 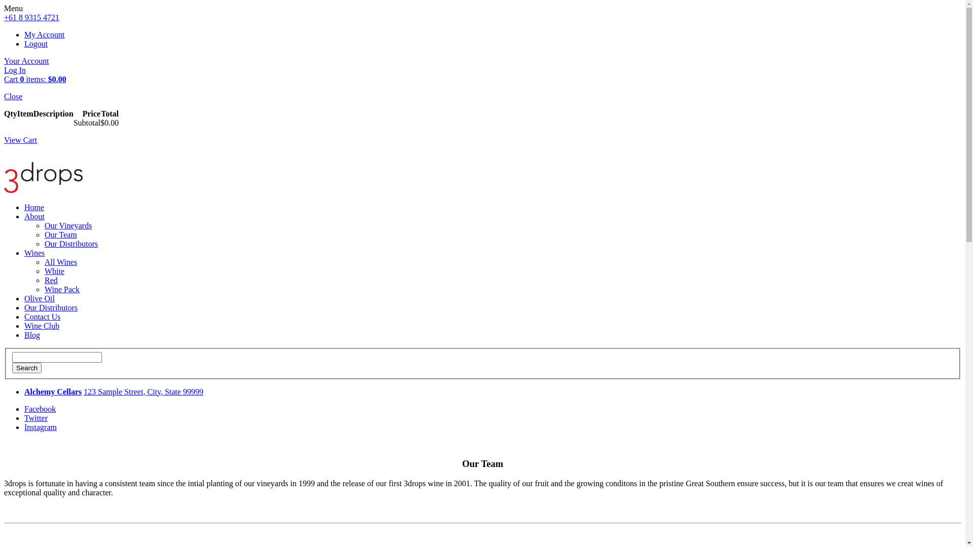 I want to click on Instagram, so click(x=41, y=427).